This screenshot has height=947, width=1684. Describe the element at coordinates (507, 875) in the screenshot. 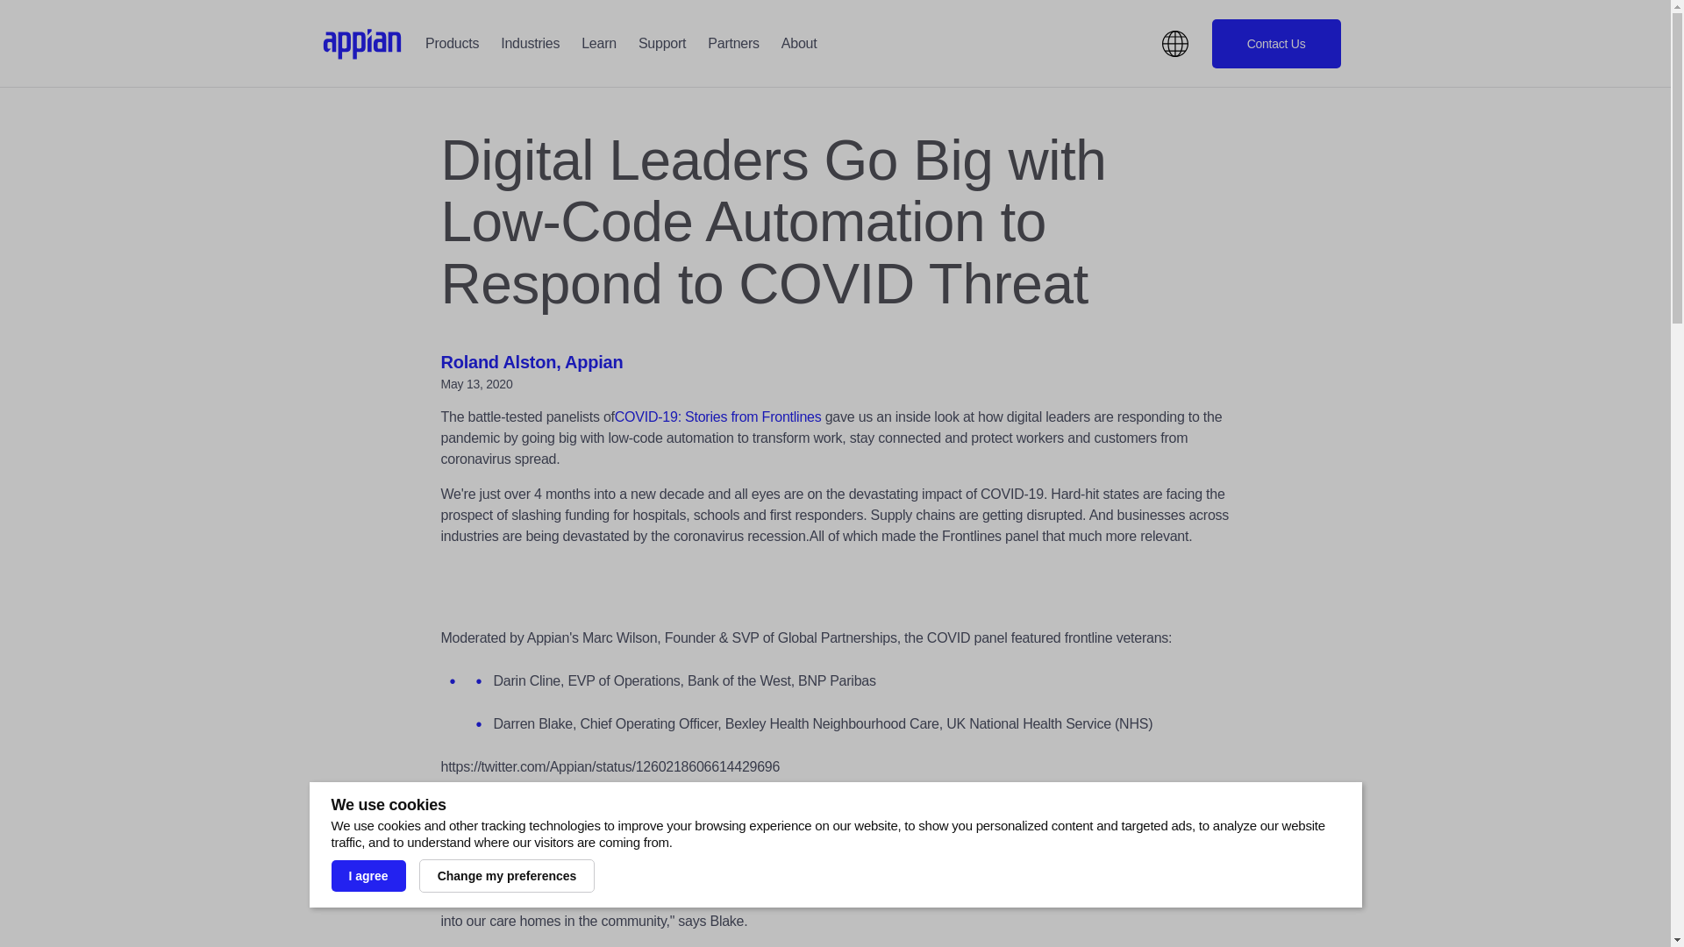

I see `Change my preferences` at that location.